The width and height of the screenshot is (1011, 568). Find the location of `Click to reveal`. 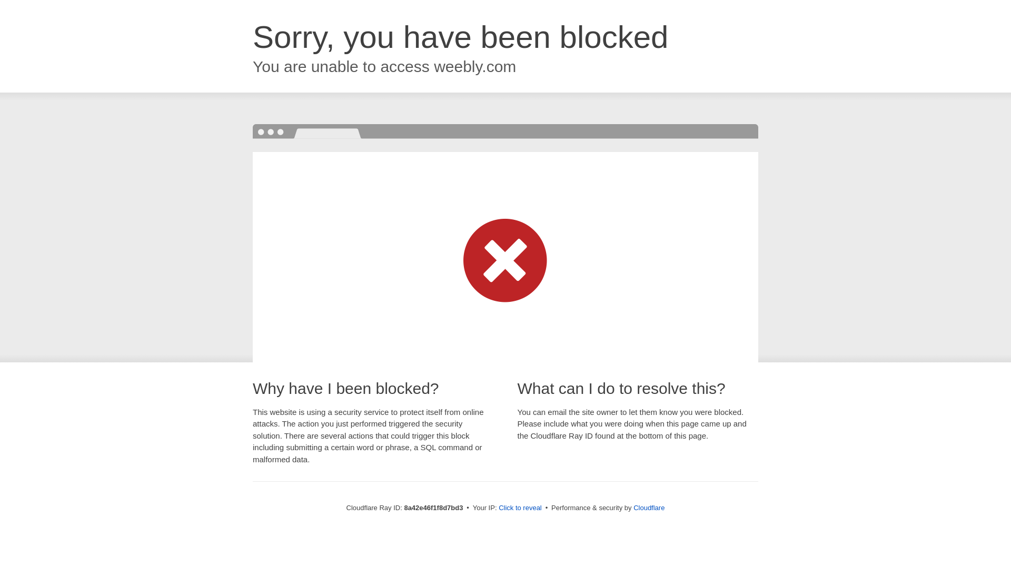

Click to reveal is located at coordinates (520, 508).